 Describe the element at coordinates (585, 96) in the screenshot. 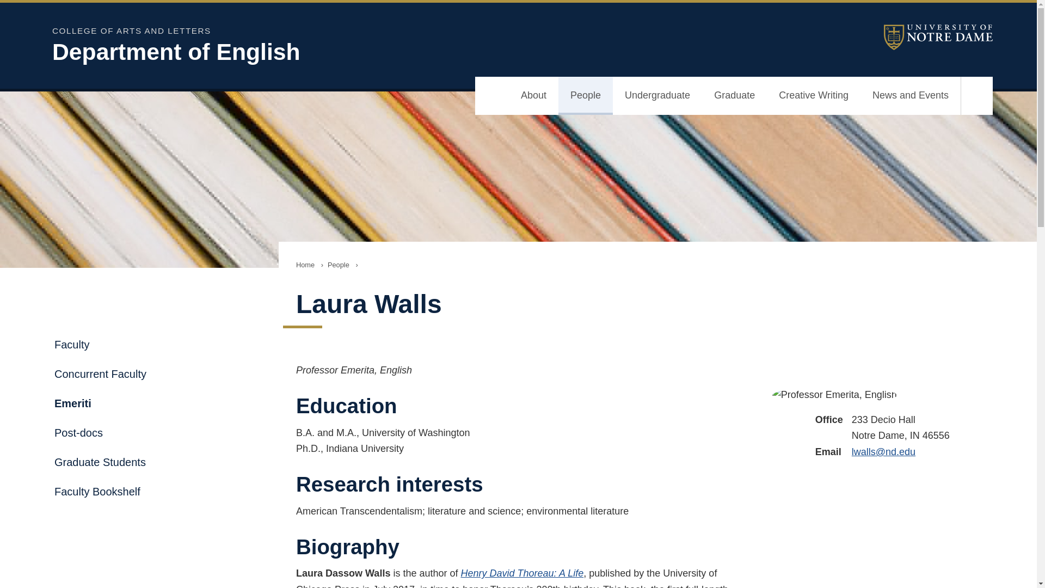

I see `People` at that location.